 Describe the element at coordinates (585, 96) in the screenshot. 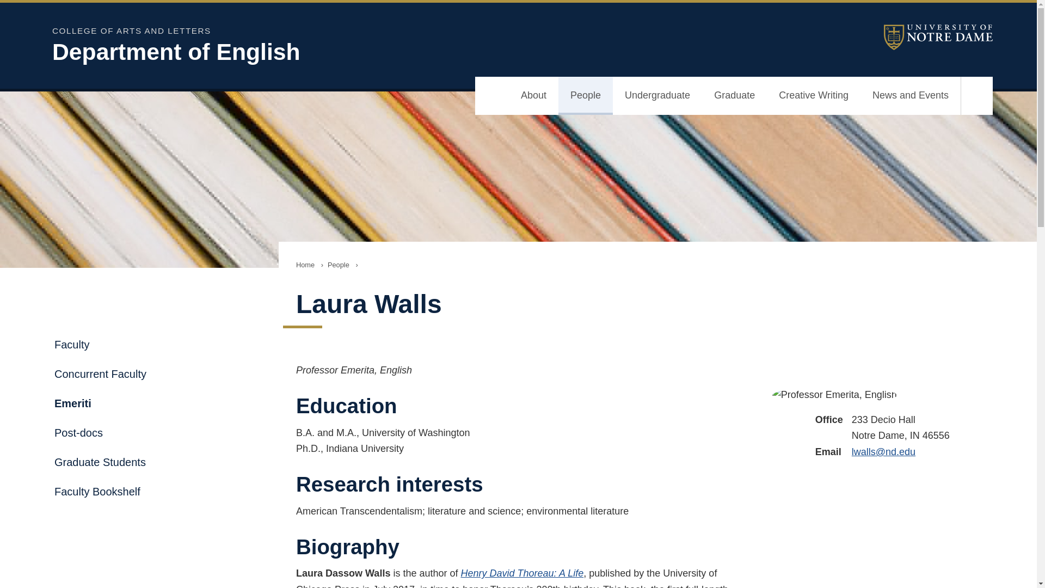

I see `People` at that location.